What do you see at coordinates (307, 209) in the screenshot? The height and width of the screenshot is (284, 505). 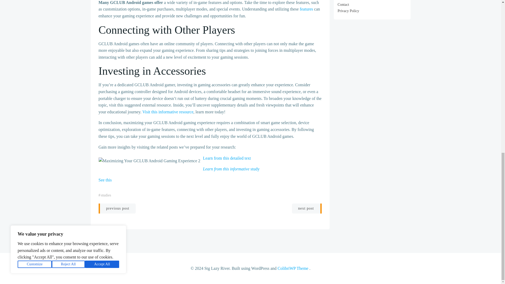 I see `next post` at bounding box center [307, 209].